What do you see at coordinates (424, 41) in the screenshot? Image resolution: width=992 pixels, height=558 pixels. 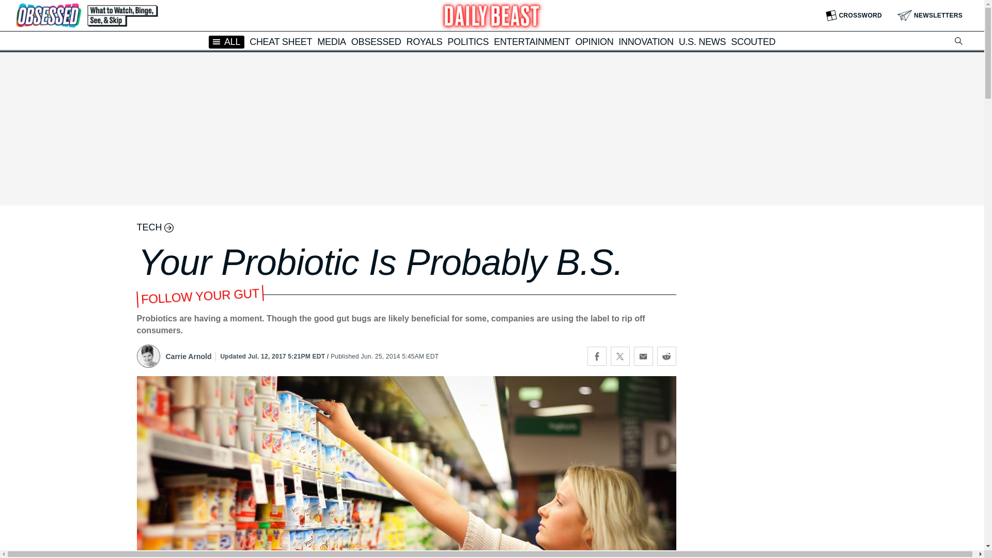 I see `ROYALS` at bounding box center [424, 41].